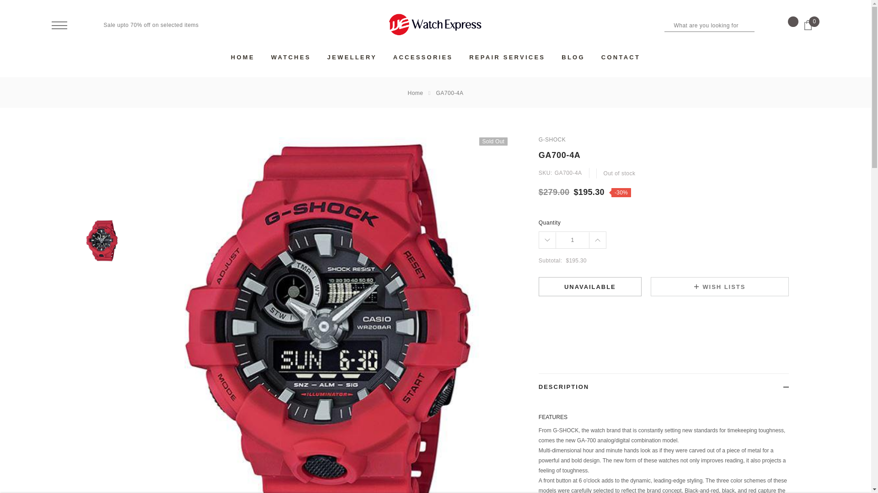 The width and height of the screenshot is (878, 493). Describe the element at coordinates (811, 28) in the screenshot. I see `0` at that location.